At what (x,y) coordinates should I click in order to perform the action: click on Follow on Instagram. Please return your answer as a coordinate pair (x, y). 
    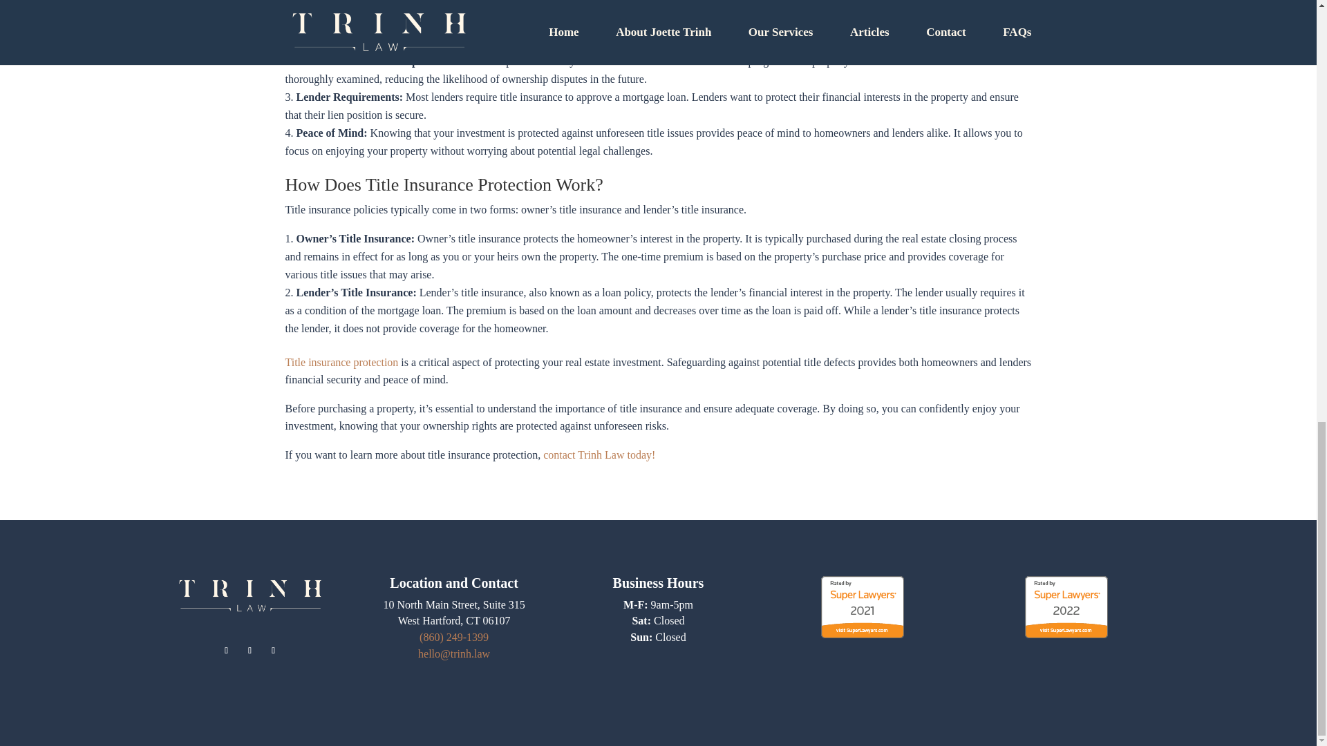
    Looking at the image, I should click on (250, 650).